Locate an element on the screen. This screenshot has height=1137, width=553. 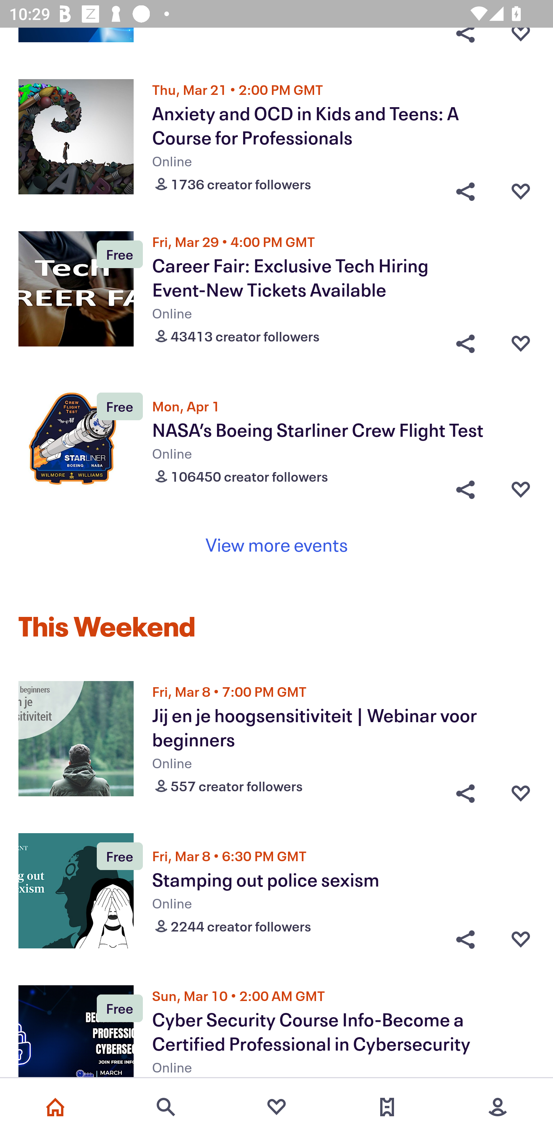
More is located at coordinates (498, 1107).